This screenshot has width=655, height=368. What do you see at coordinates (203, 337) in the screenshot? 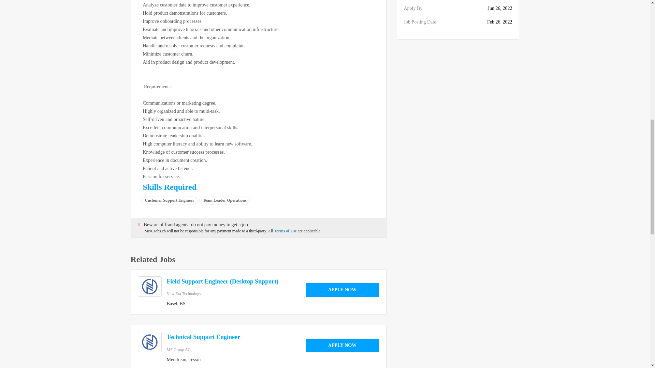
I see `Technical Support Engineer` at bounding box center [203, 337].